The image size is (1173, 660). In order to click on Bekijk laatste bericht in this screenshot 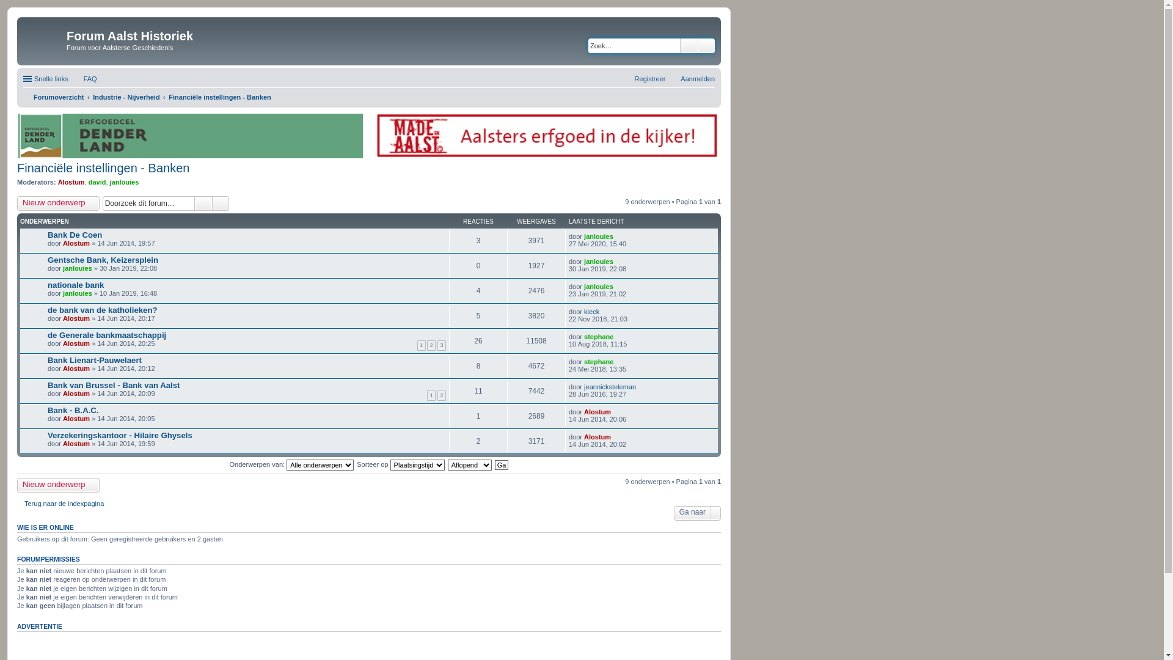, I will do `click(641, 387)`.